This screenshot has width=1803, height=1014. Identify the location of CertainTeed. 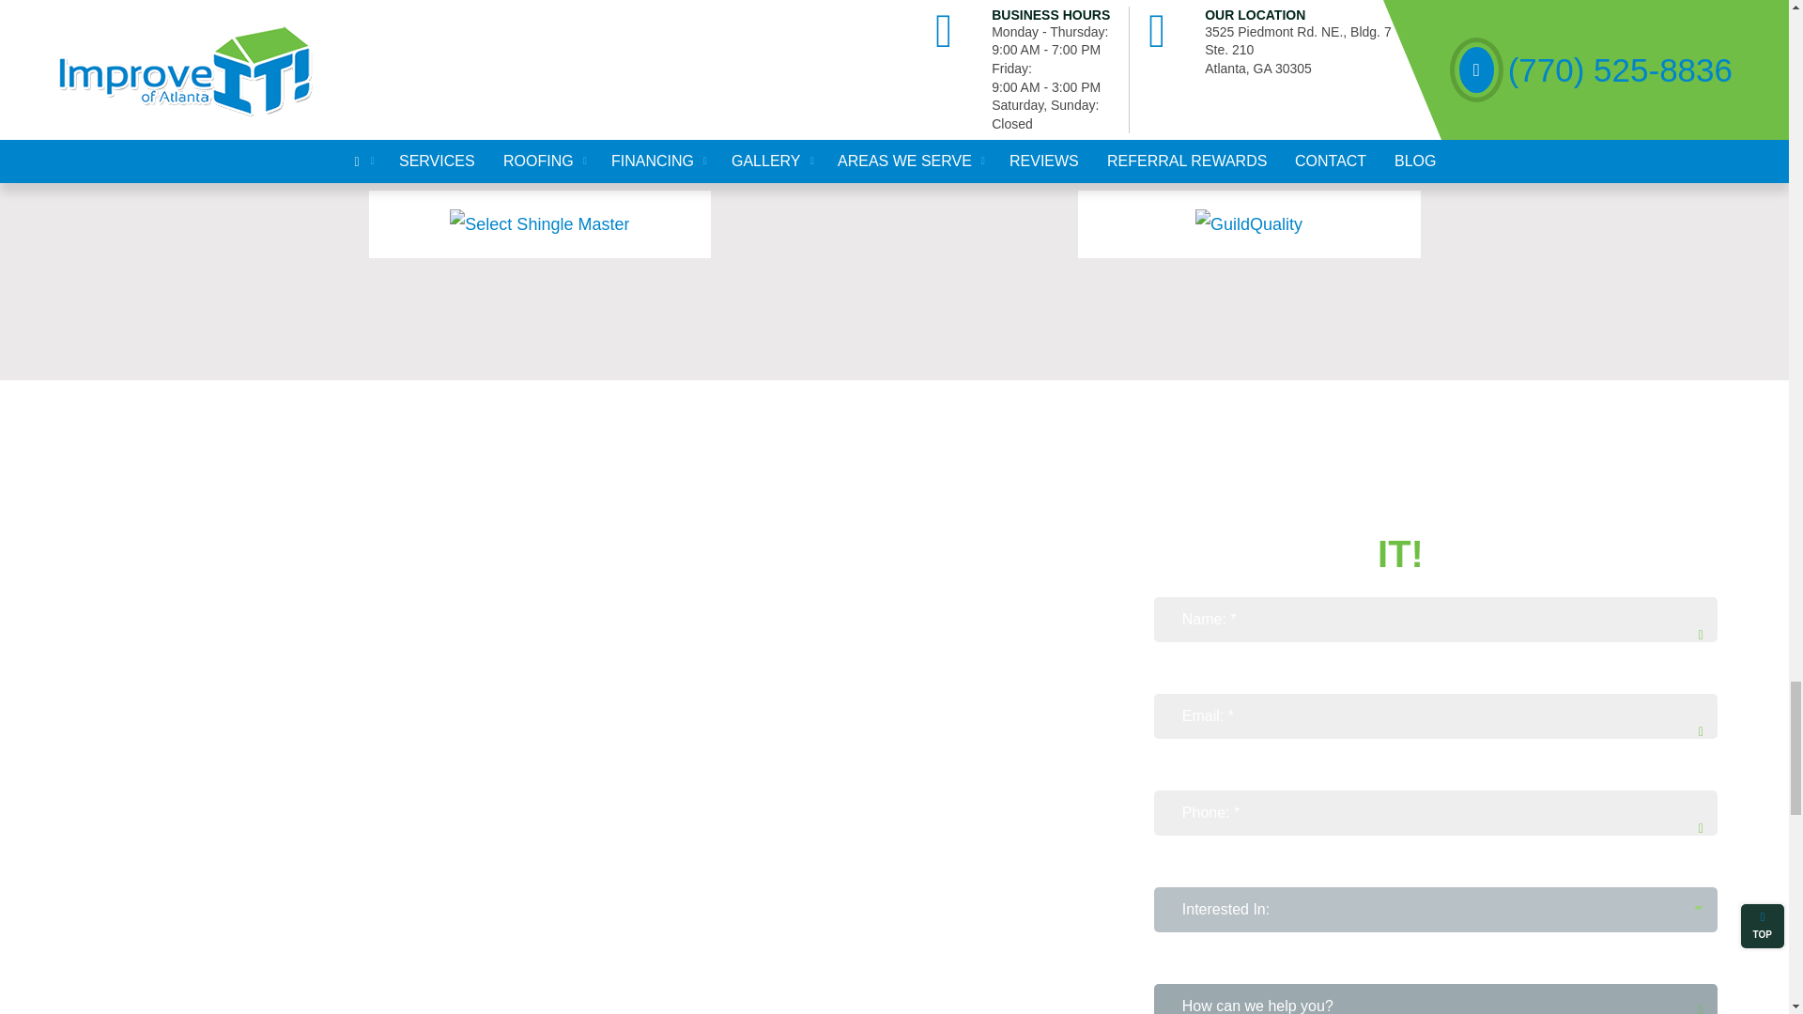
(539, 91).